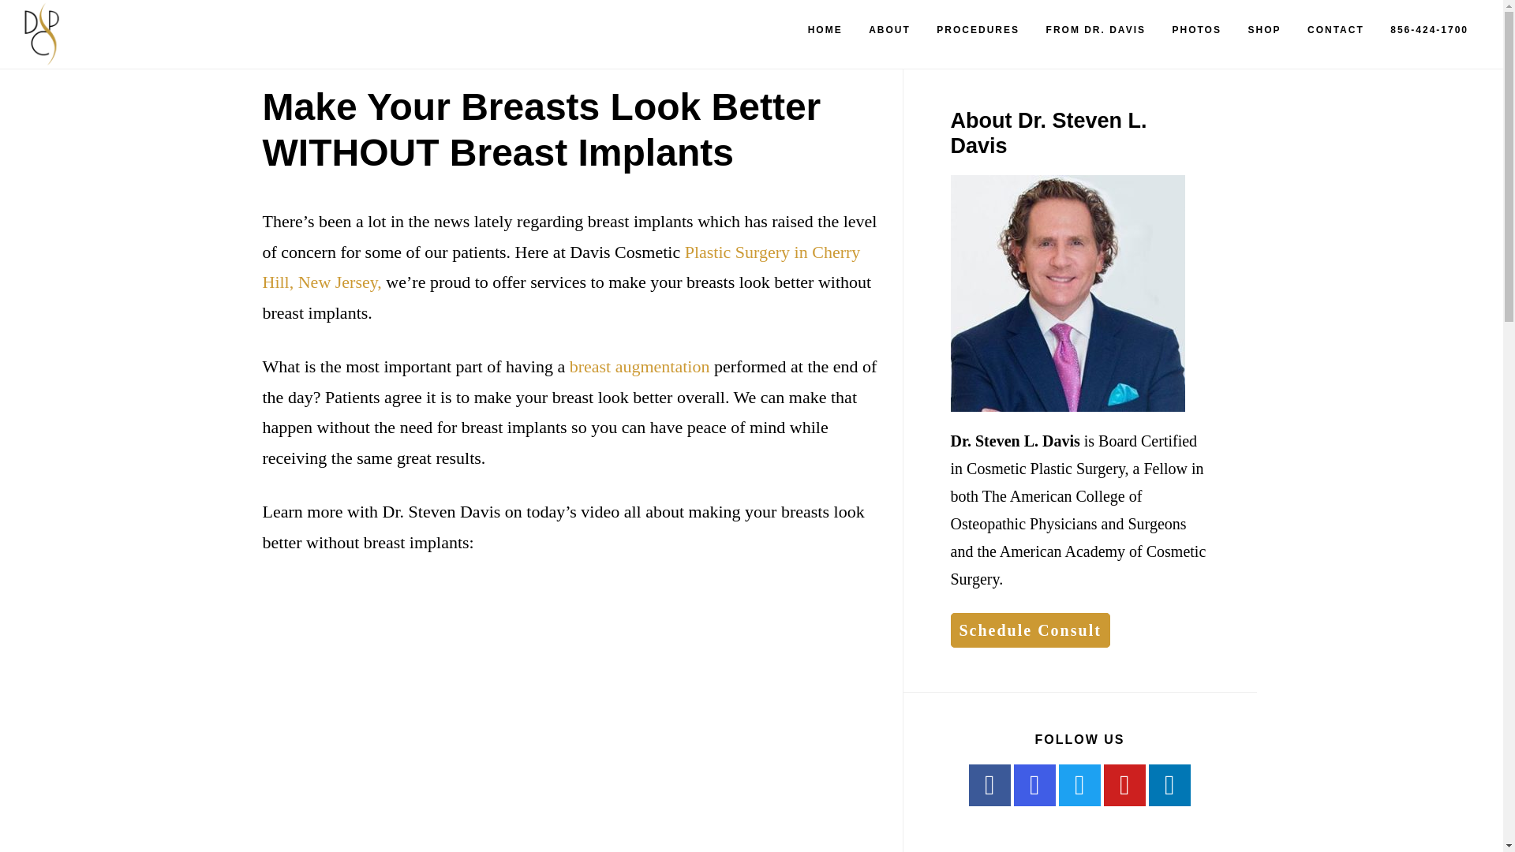 This screenshot has height=852, width=1515. I want to click on Instagram, so click(1034, 784).